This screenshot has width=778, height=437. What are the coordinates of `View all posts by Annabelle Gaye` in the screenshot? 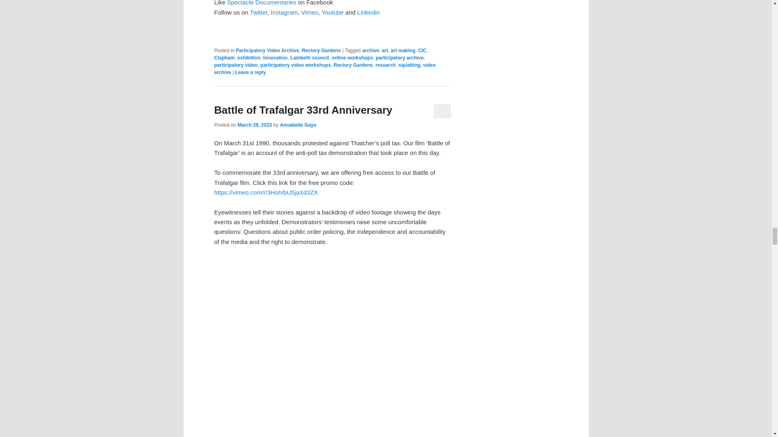 It's located at (298, 125).